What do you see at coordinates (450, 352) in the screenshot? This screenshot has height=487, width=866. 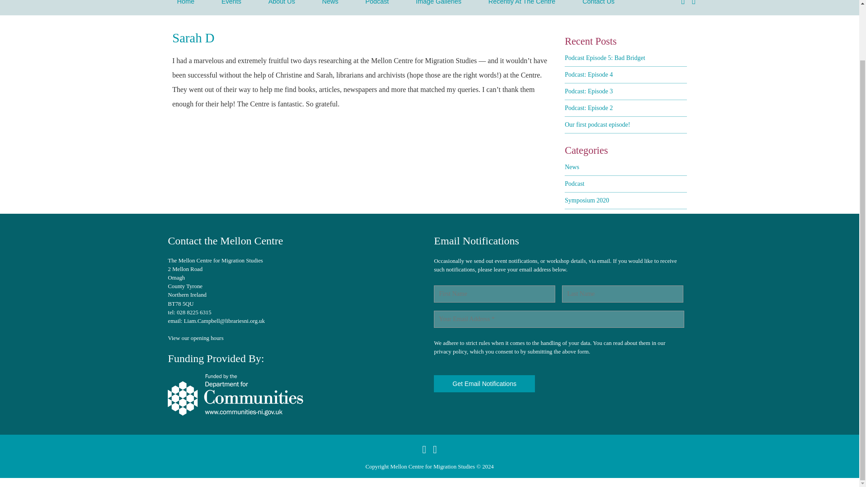 I see `privacy policy` at bounding box center [450, 352].